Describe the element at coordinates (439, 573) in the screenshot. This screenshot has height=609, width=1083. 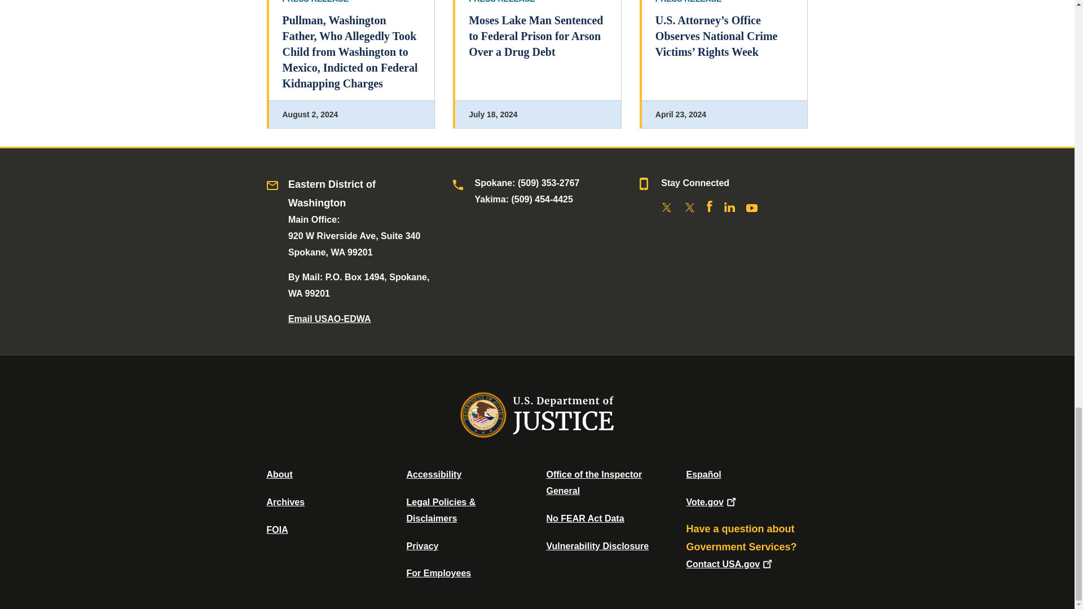
I see `For Employees` at that location.